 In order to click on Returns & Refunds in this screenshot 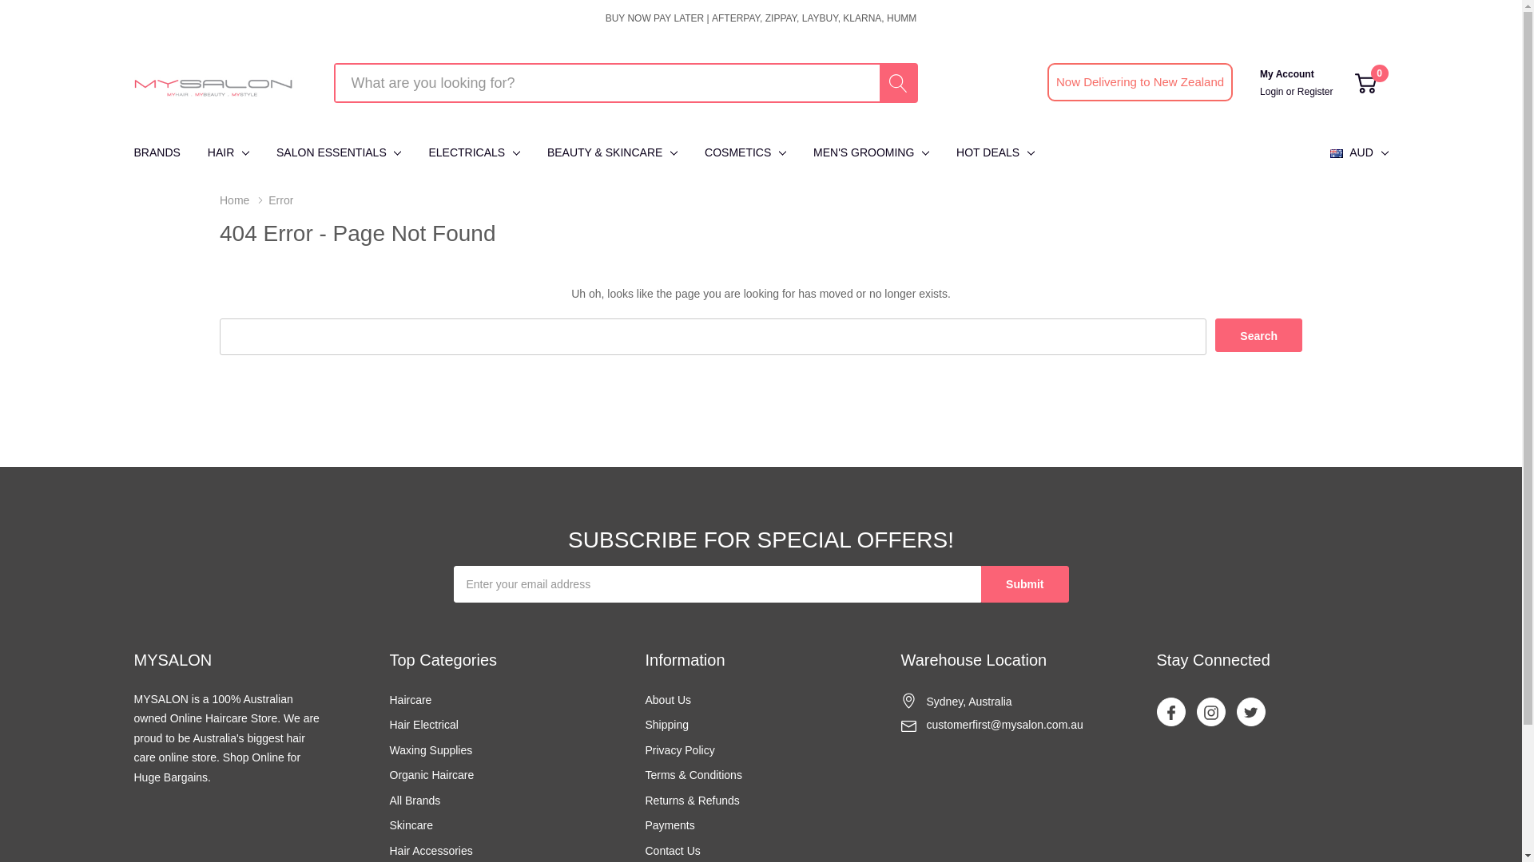, I will do `click(693, 801)`.